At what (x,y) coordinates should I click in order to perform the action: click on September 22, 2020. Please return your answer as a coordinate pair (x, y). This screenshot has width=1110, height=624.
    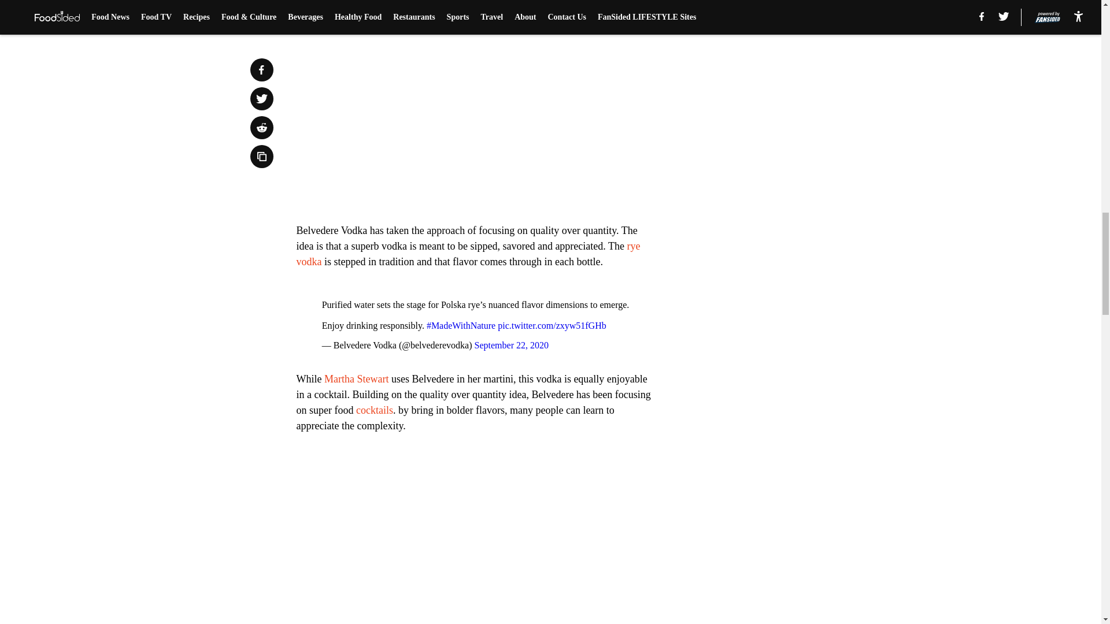
    Looking at the image, I should click on (511, 344).